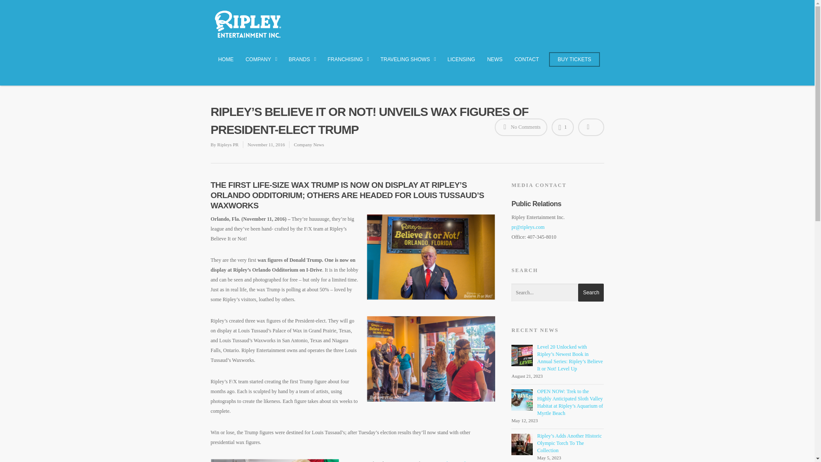 The image size is (821, 462). I want to click on Love this, so click(562, 127).